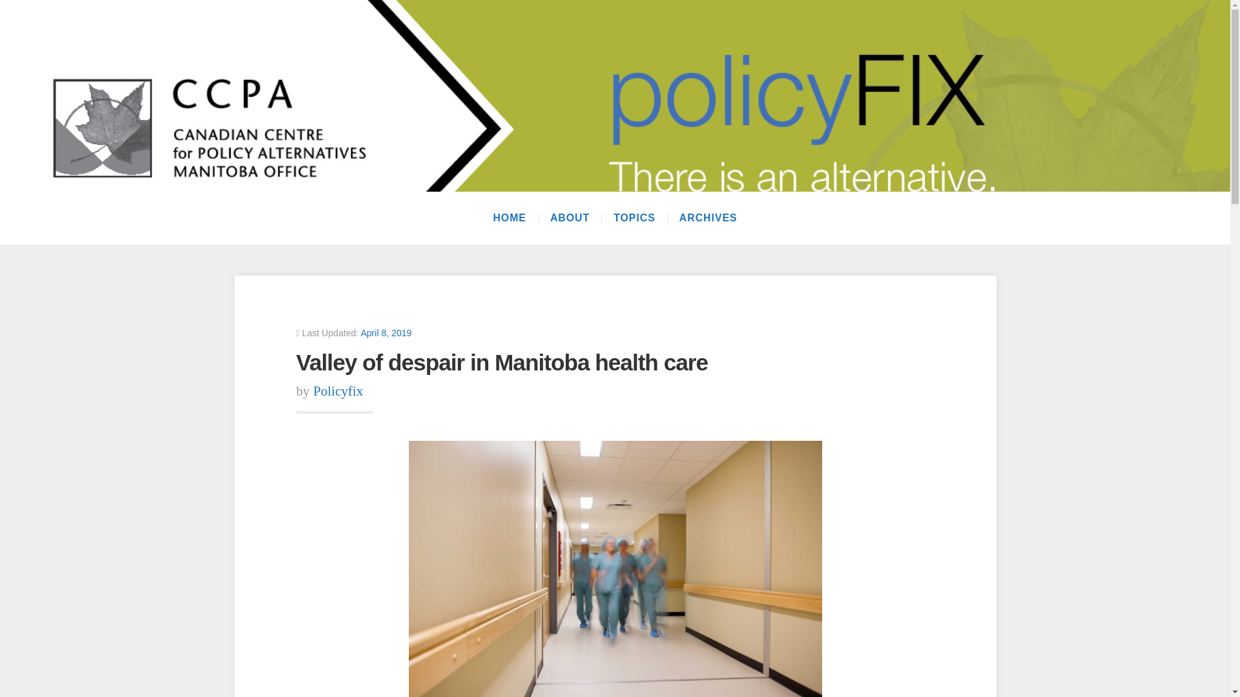 The image size is (1240, 697). I want to click on 7:59 pm, so click(386, 332).